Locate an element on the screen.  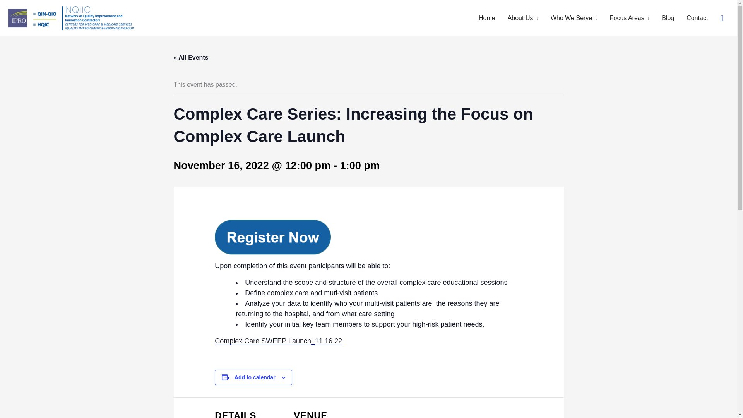
Contact is located at coordinates (697, 18).